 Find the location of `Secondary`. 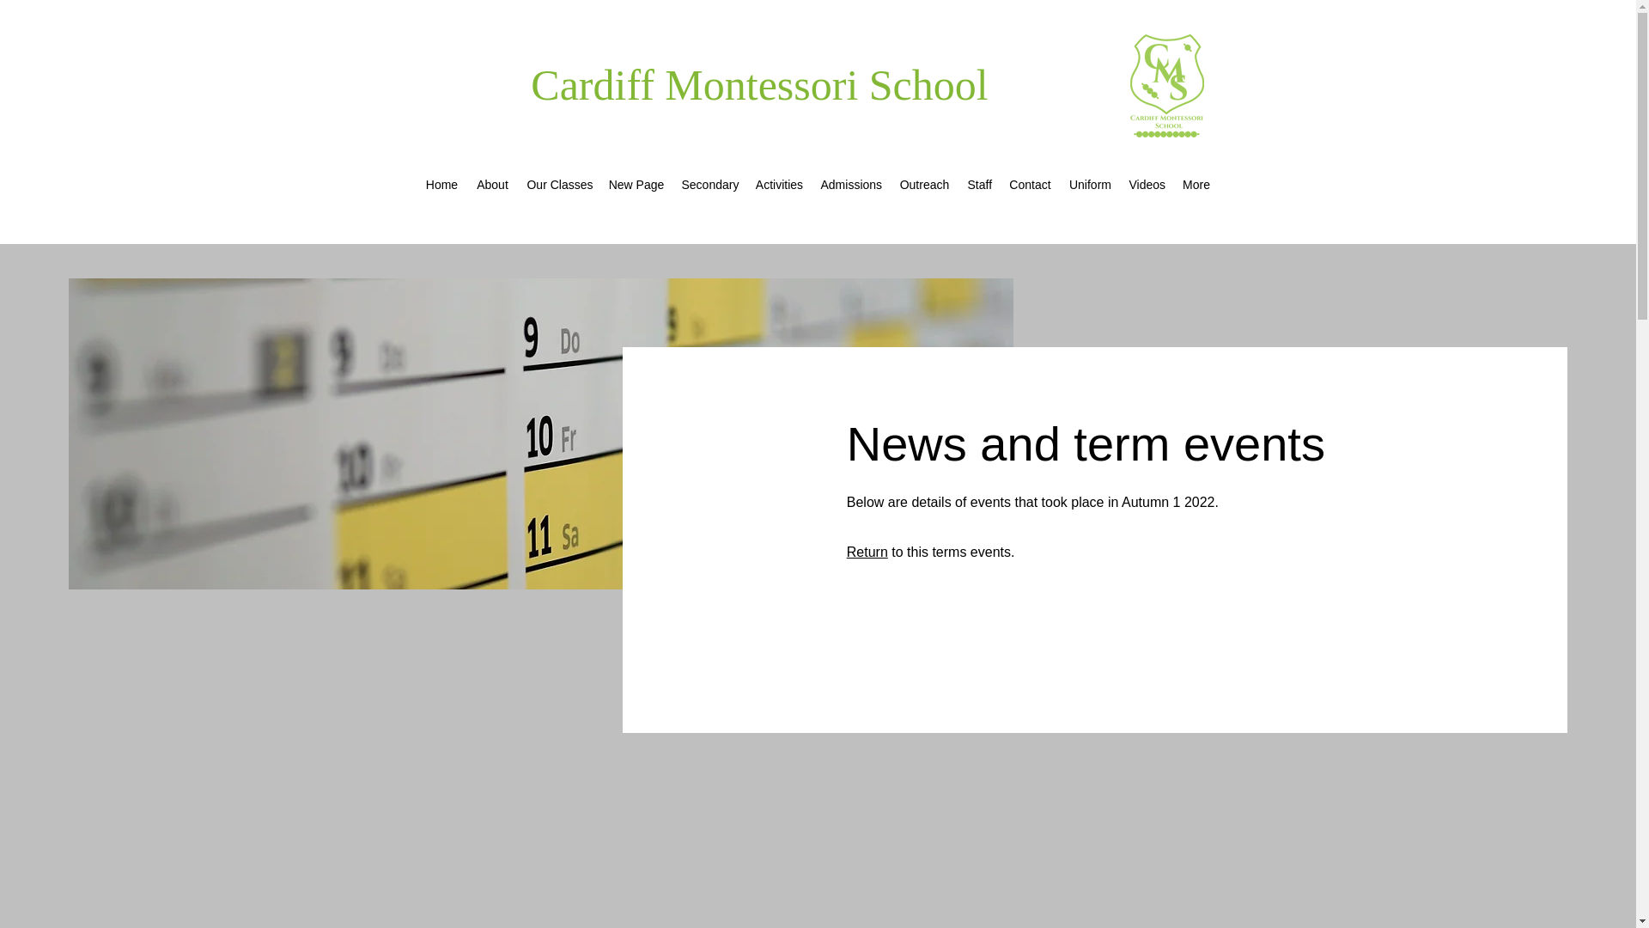

Secondary is located at coordinates (709, 184).